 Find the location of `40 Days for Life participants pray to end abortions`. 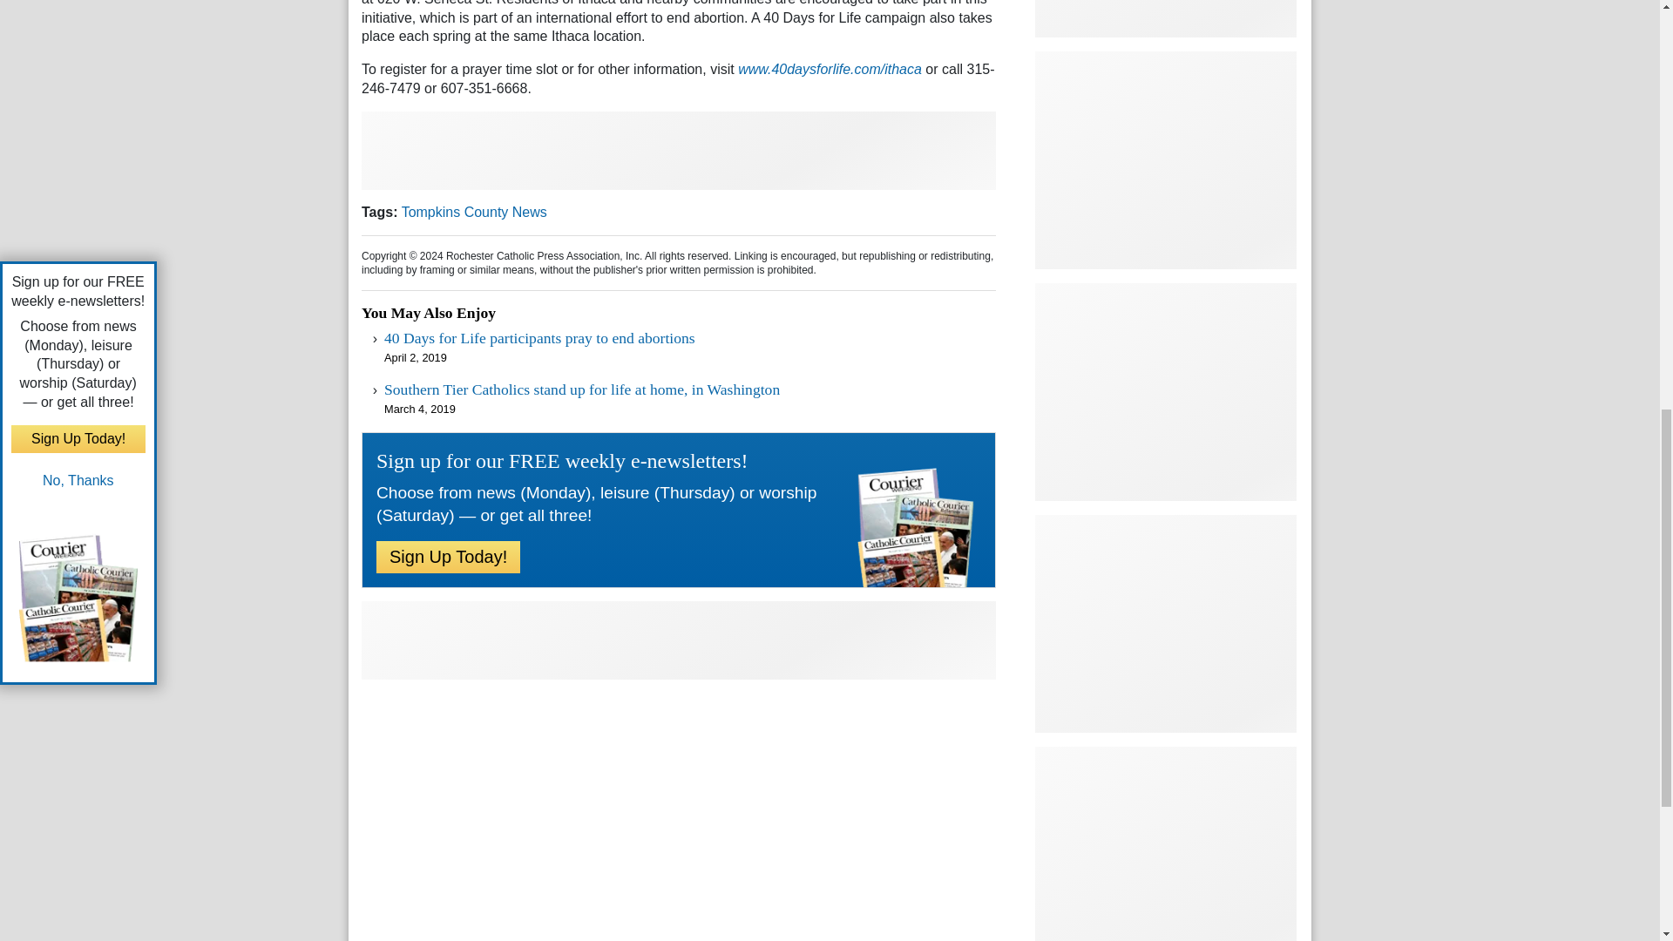

40 Days for Life participants pray to end abortions is located at coordinates (540, 338).